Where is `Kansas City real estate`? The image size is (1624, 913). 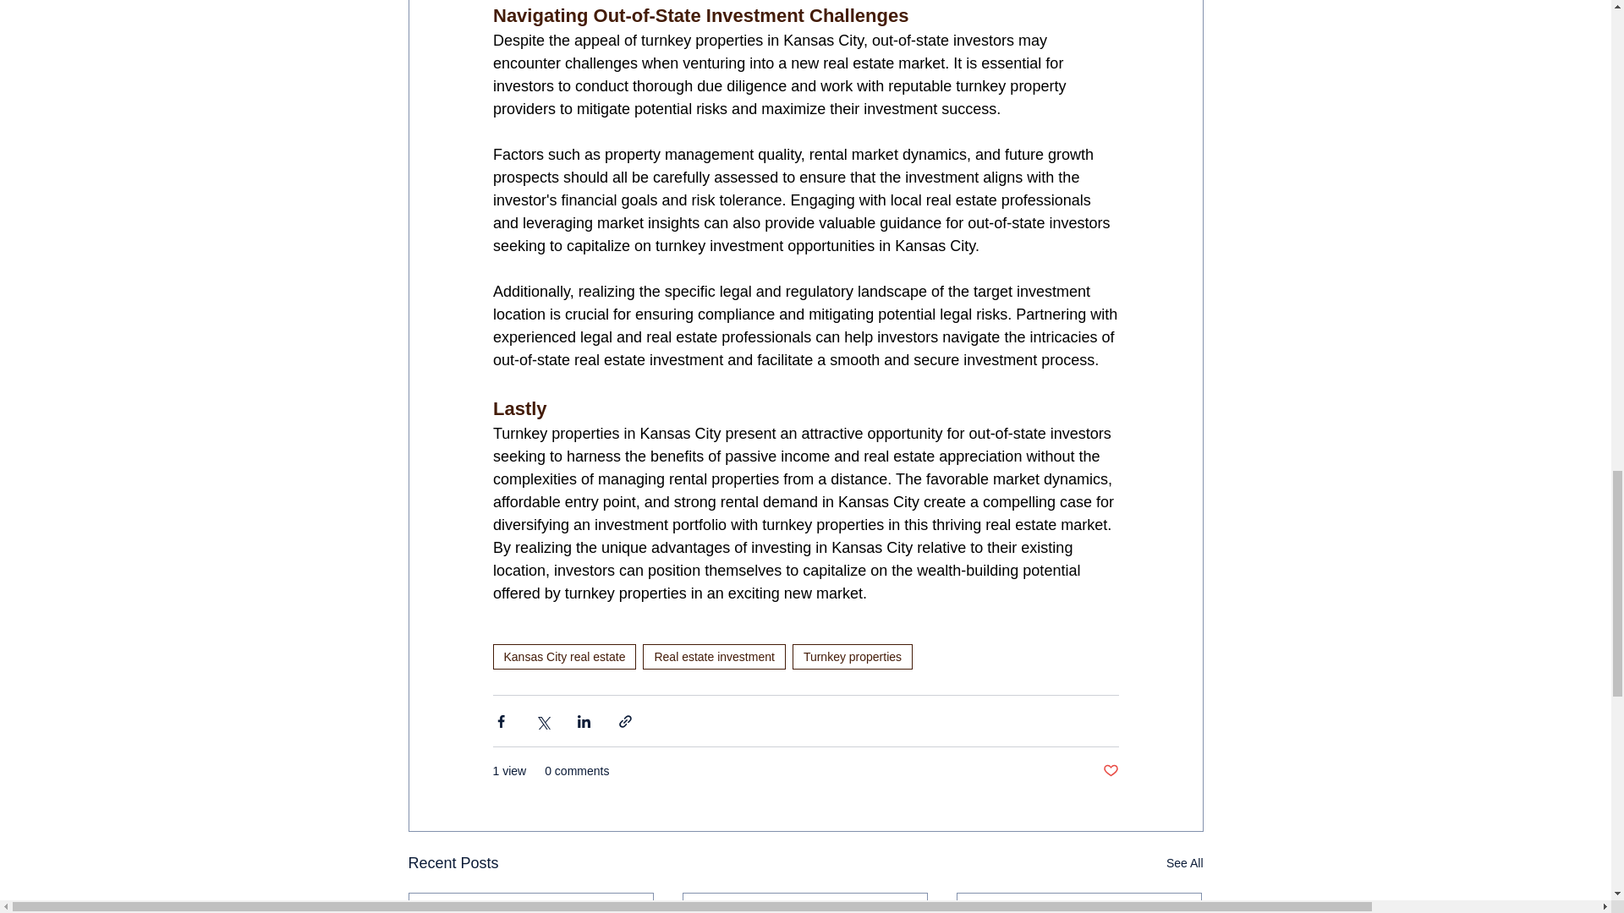 Kansas City real estate is located at coordinates (563, 656).